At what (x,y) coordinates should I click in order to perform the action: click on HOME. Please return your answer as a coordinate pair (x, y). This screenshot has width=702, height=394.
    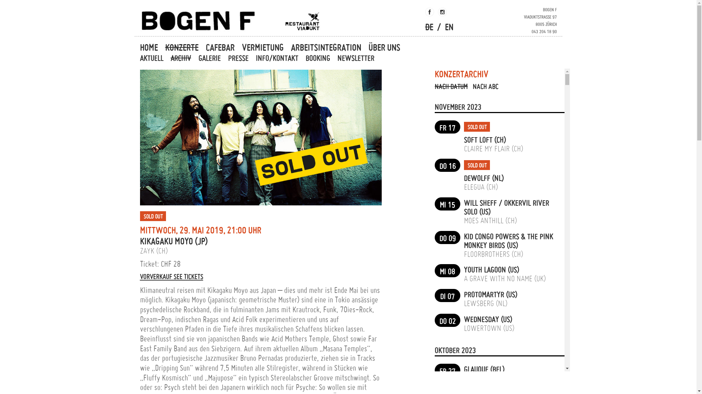
    Looking at the image, I should click on (150, 47).